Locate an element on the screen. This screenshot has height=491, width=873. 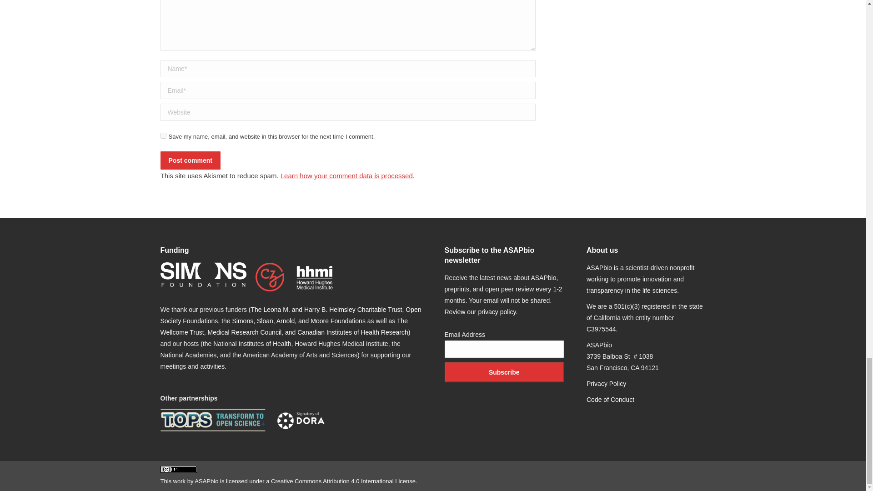
yes is located at coordinates (163, 135).